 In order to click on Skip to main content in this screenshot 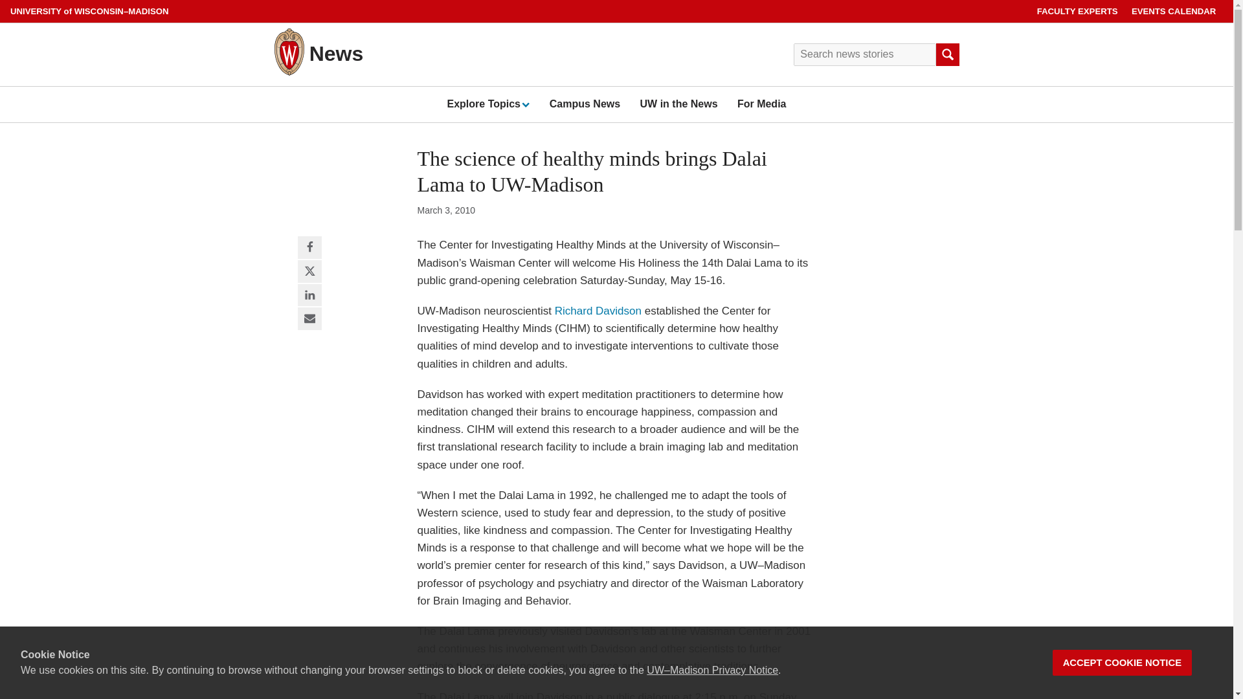, I will do `click(3, 3)`.